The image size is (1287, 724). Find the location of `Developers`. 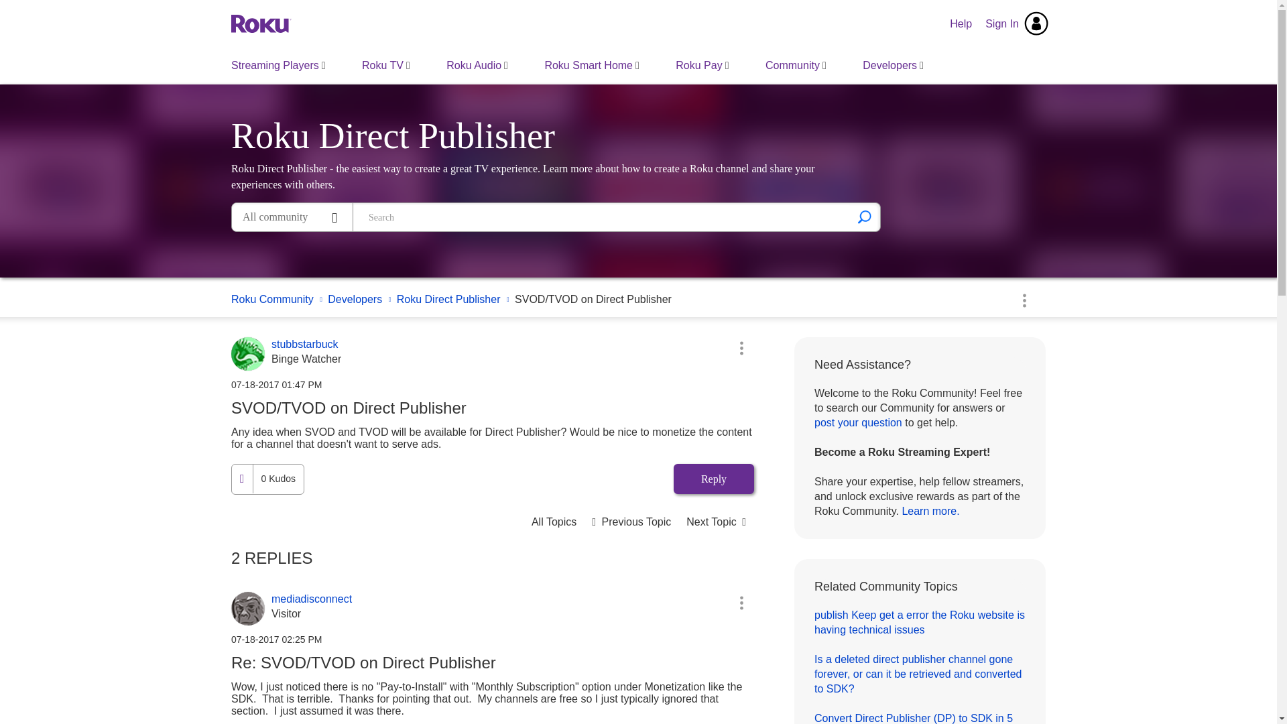

Developers is located at coordinates (893, 65).